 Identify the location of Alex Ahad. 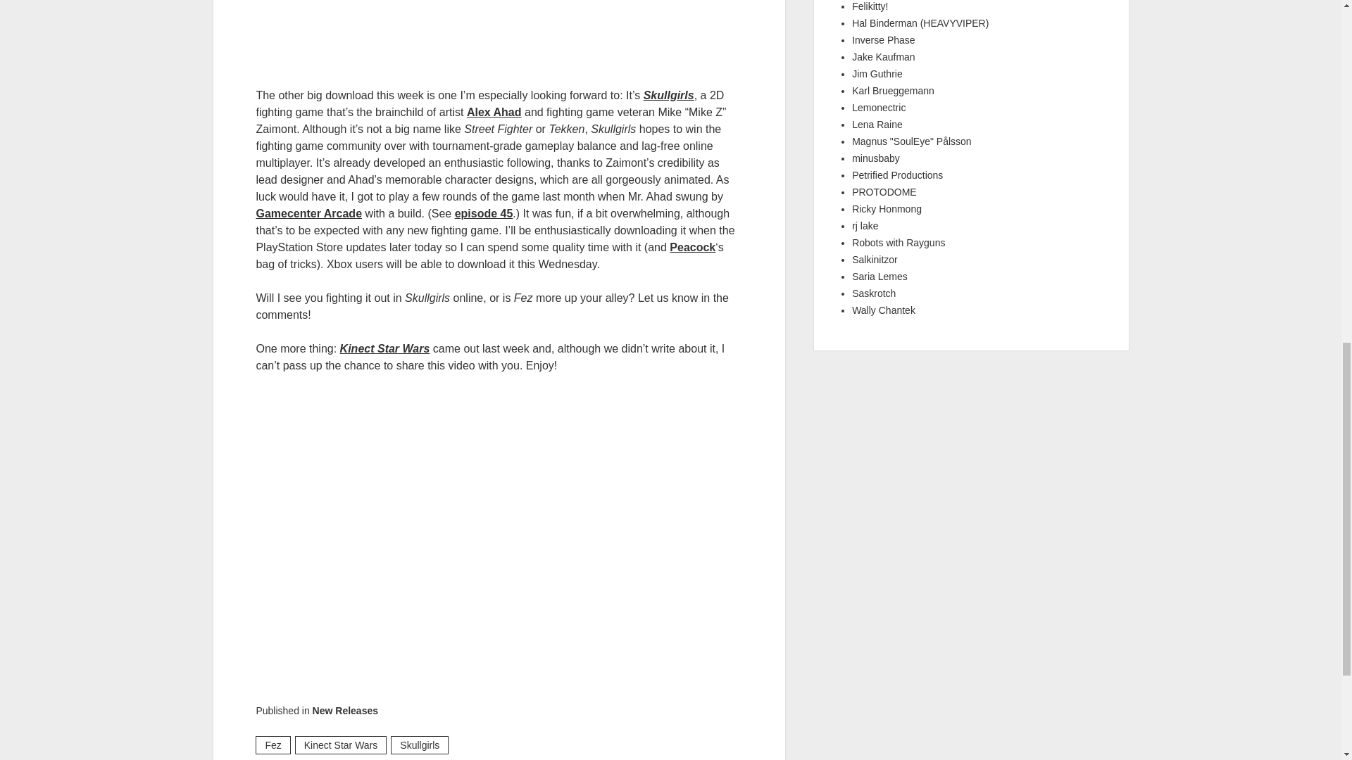
(494, 113).